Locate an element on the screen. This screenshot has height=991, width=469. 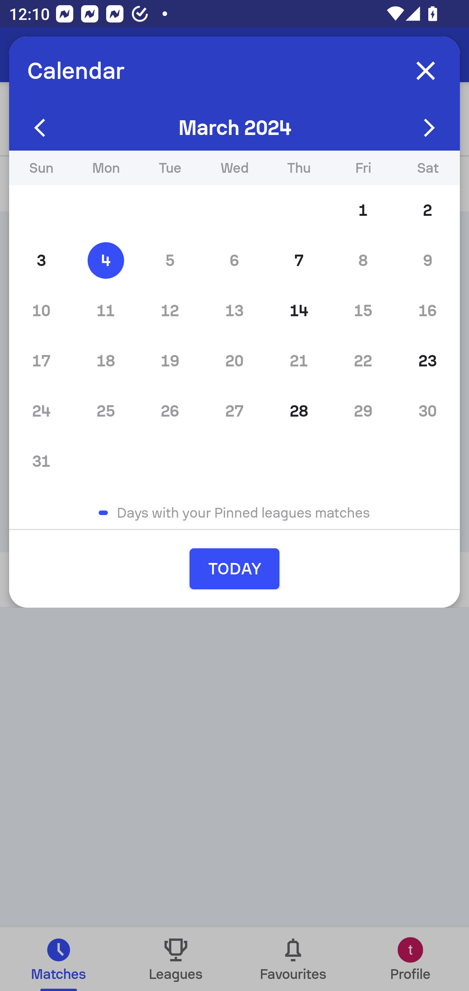
27 is located at coordinates (234, 411).